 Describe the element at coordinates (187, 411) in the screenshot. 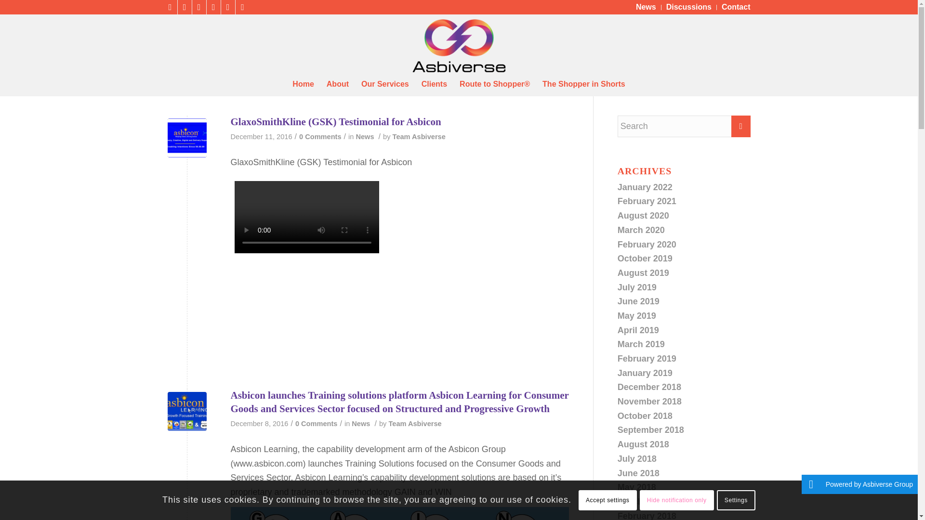

I see `Asbicon GAIN and WIN` at that location.